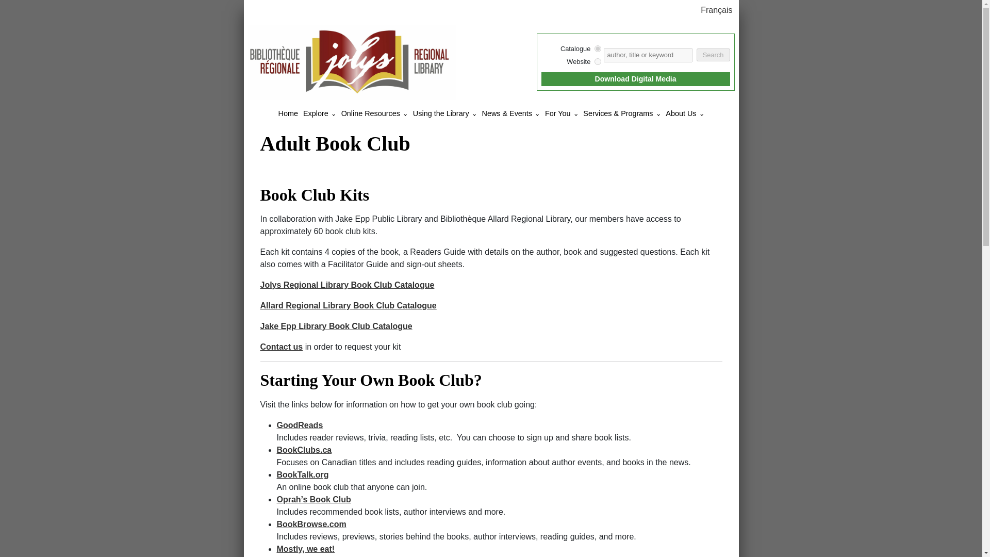  What do you see at coordinates (305, 549) in the screenshot?
I see `Mostly, we eat!` at bounding box center [305, 549].